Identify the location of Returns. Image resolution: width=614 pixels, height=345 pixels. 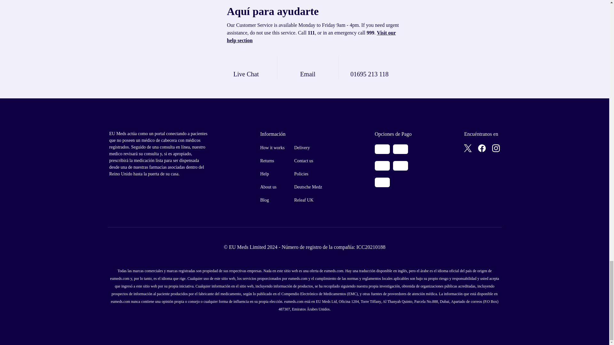
(272, 161).